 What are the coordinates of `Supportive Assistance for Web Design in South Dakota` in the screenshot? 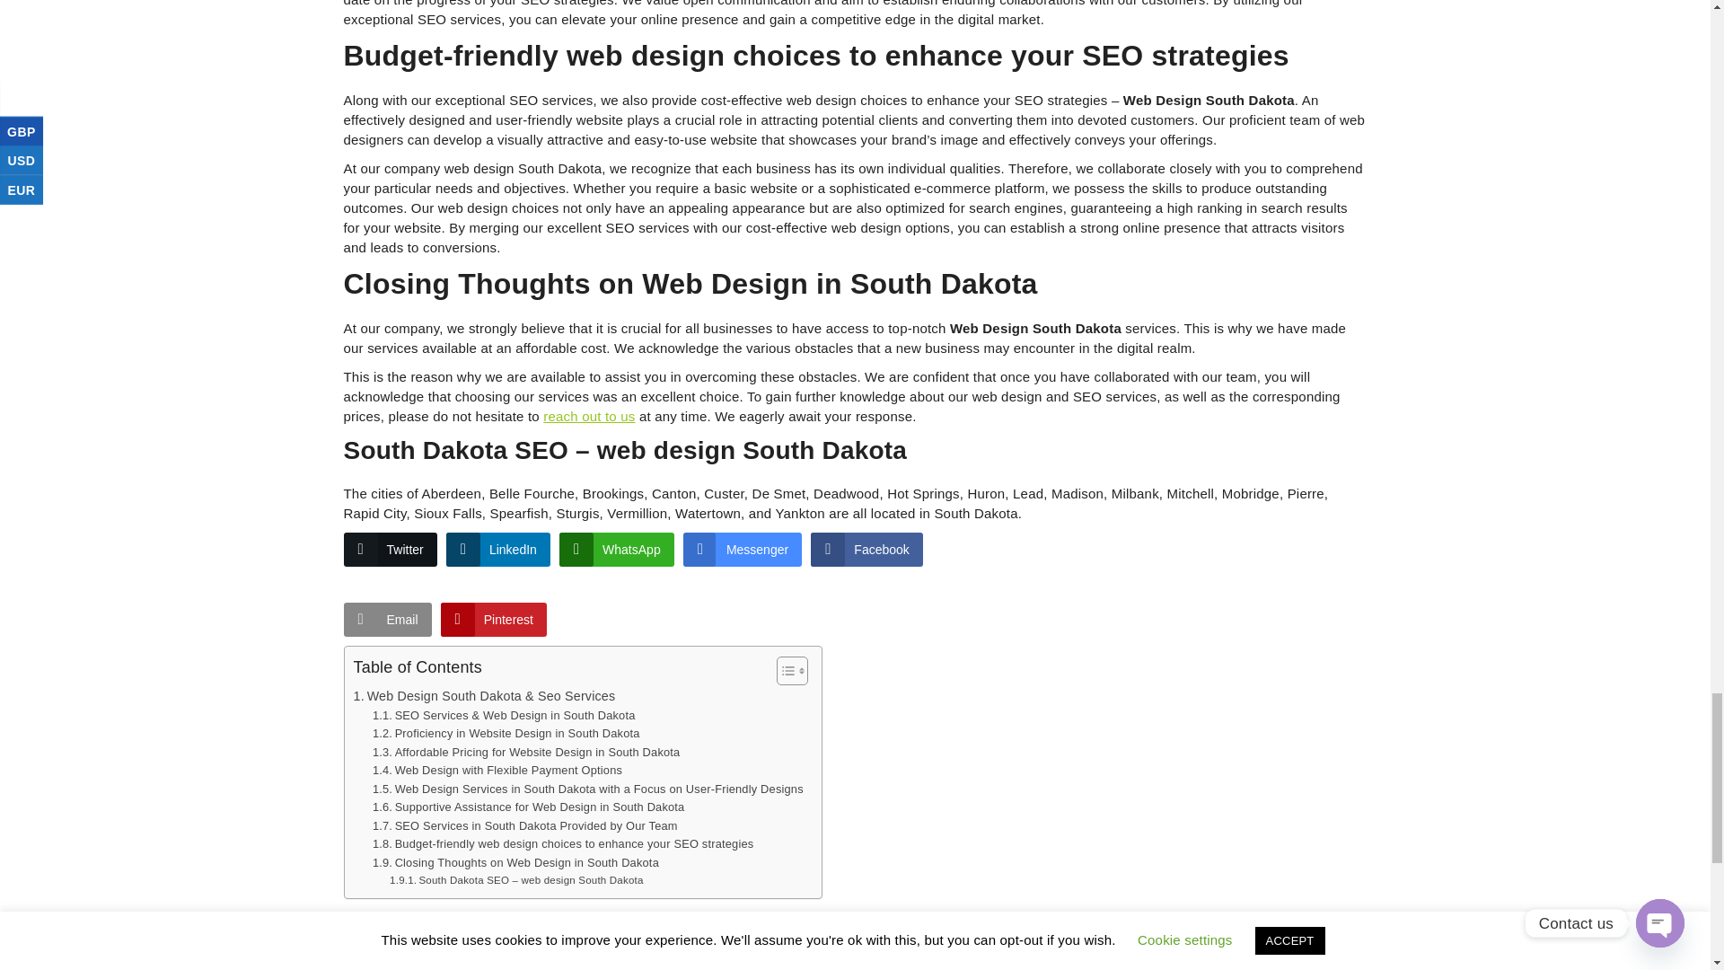 It's located at (528, 807).